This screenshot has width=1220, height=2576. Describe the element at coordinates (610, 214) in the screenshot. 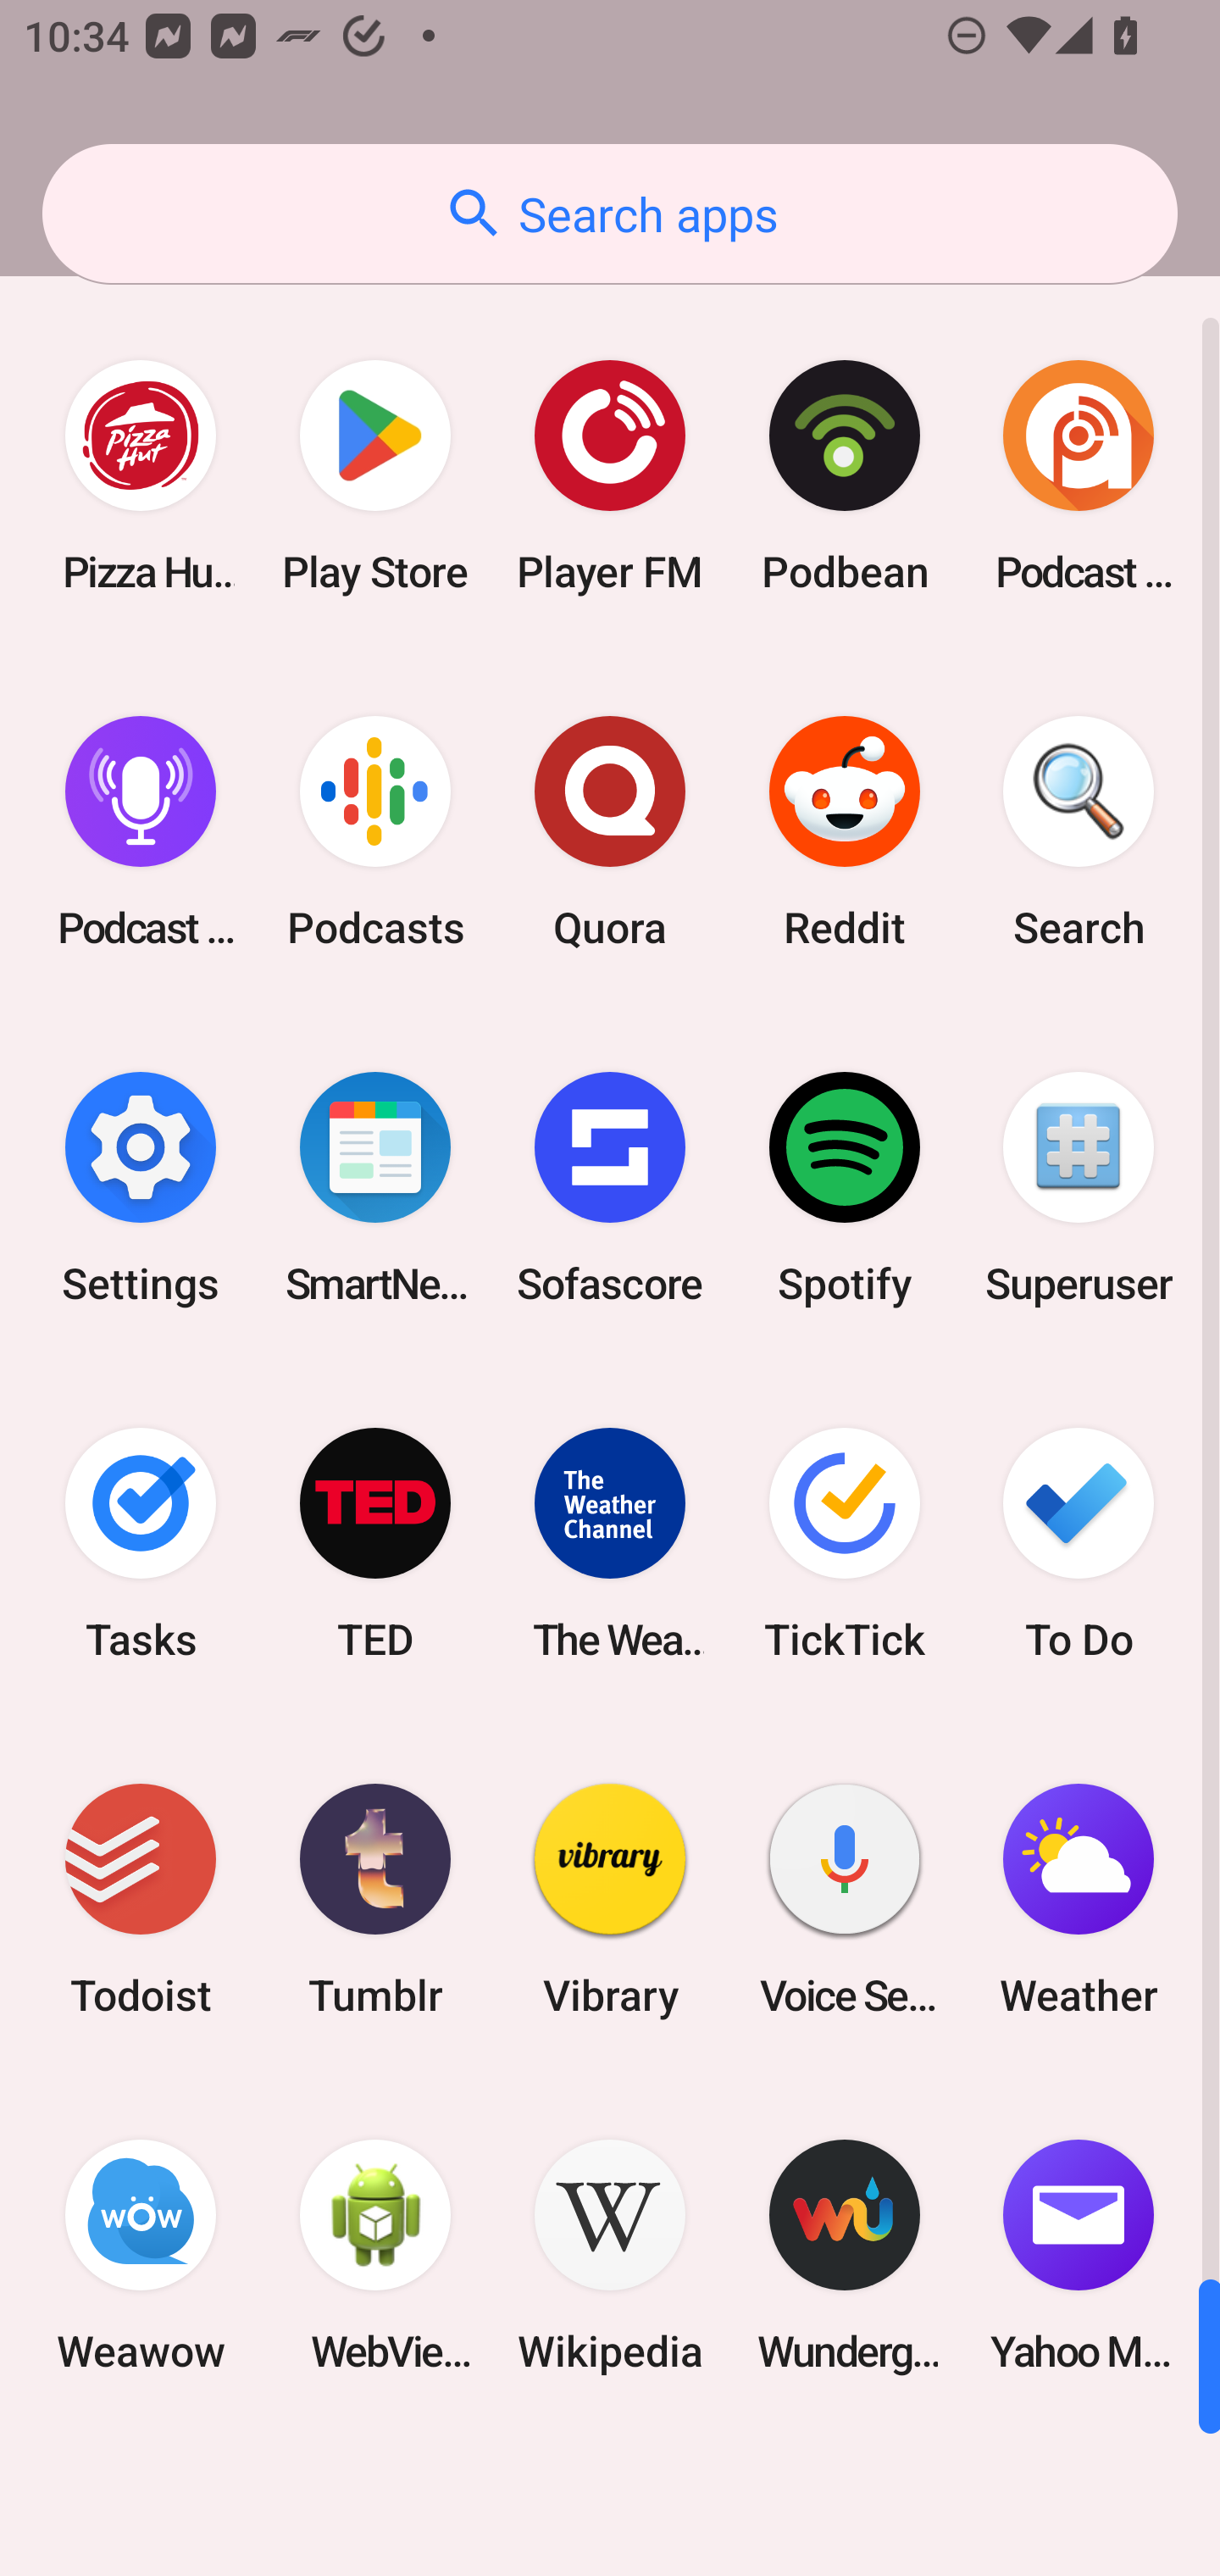

I see `  Search apps` at that location.